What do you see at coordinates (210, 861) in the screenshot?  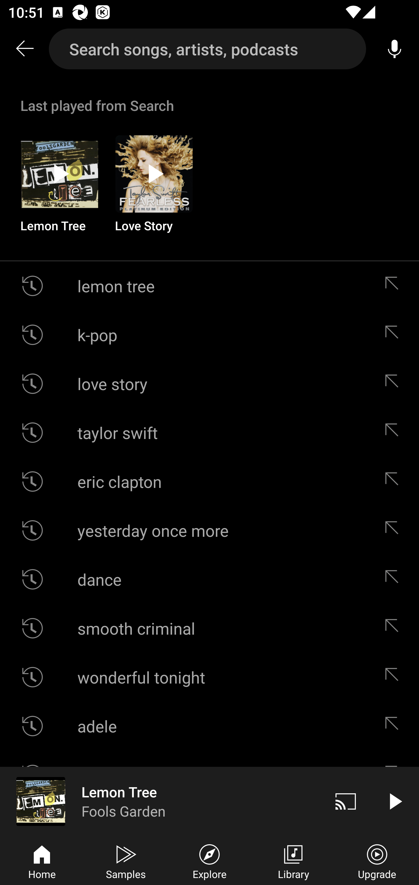 I see `Explore` at bounding box center [210, 861].